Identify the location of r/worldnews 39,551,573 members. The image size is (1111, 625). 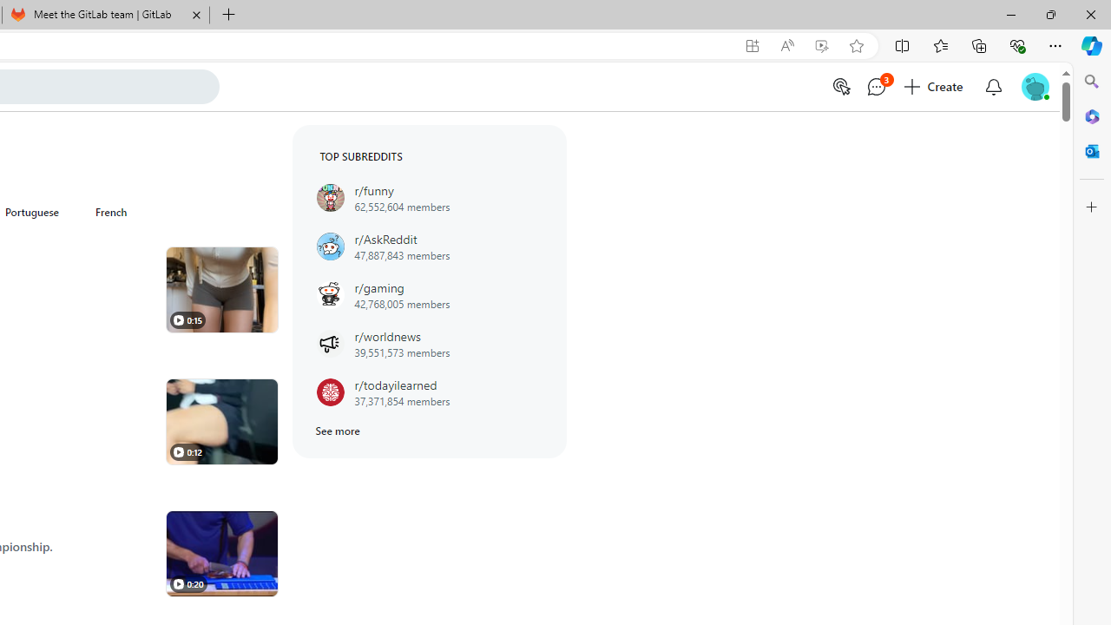
(429, 344).